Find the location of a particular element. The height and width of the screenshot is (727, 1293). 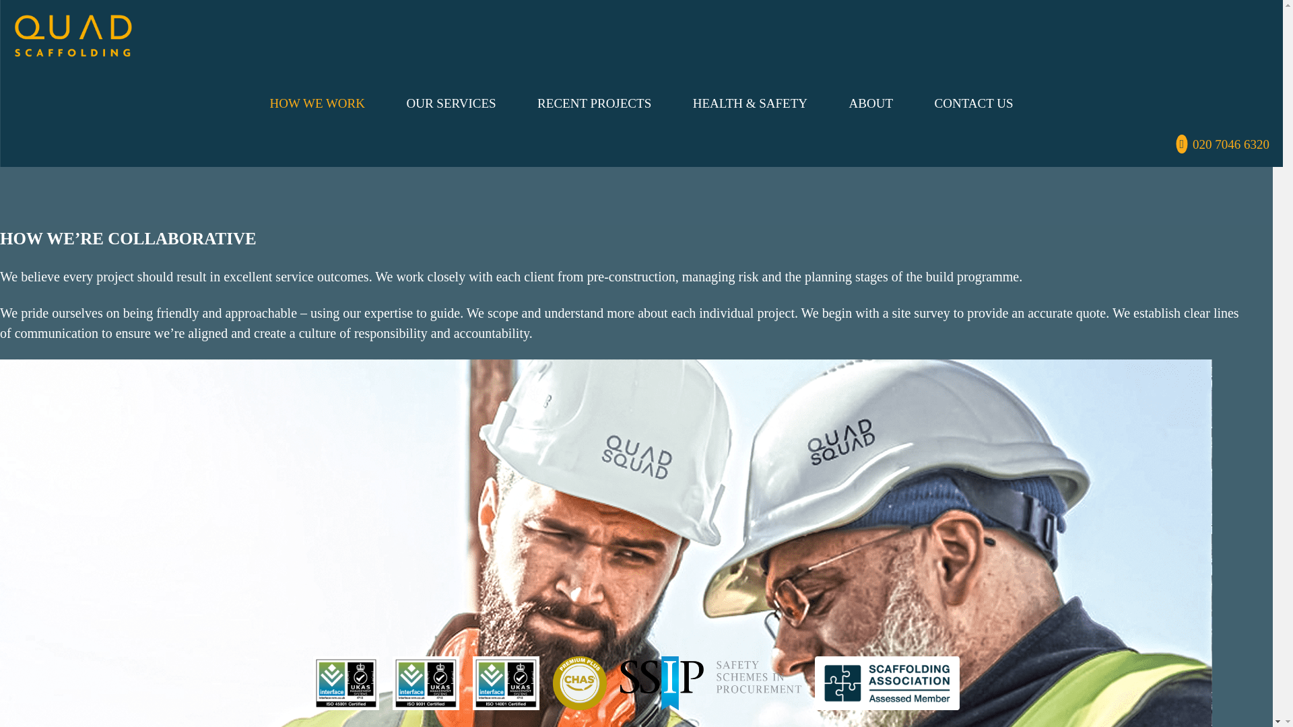

HOW WE WORK is located at coordinates (318, 103).